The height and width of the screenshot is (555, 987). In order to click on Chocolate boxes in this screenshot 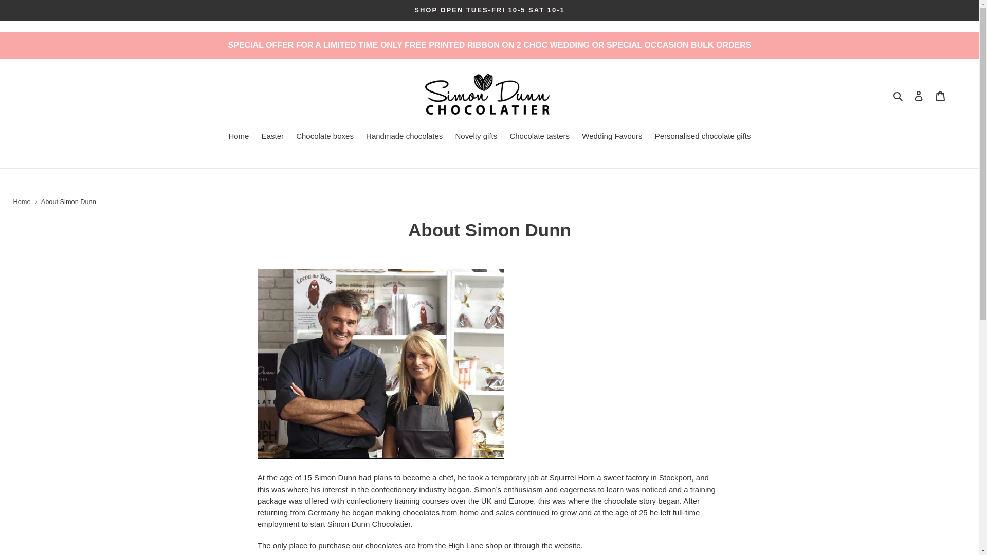, I will do `click(325, 137)`.